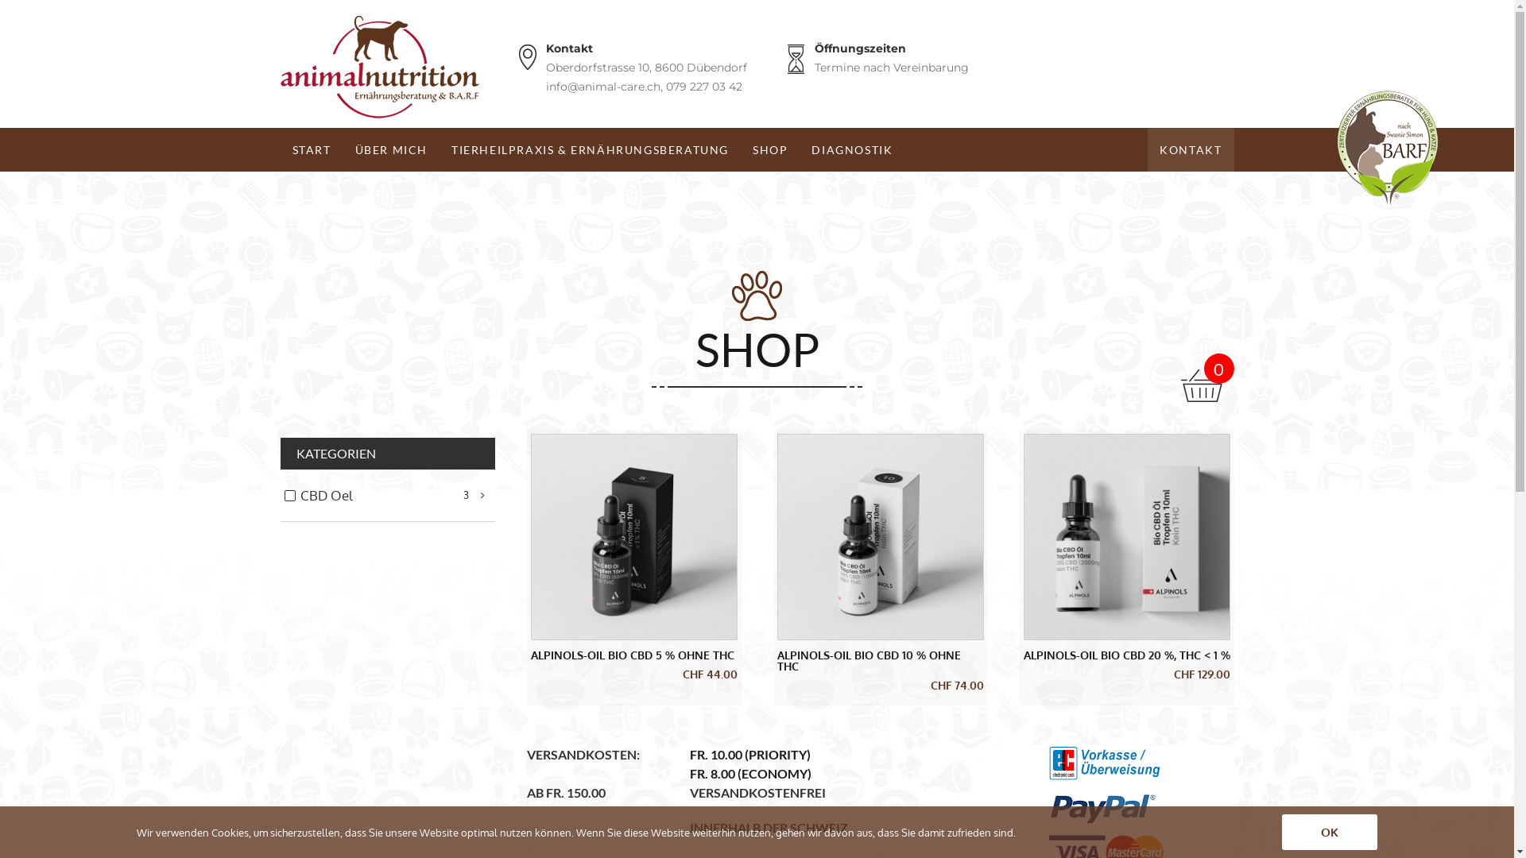 Image resolution: width=1526 pixels, height=858 pixels. I want to click on Alpinols 10 %, so click(880, 537).